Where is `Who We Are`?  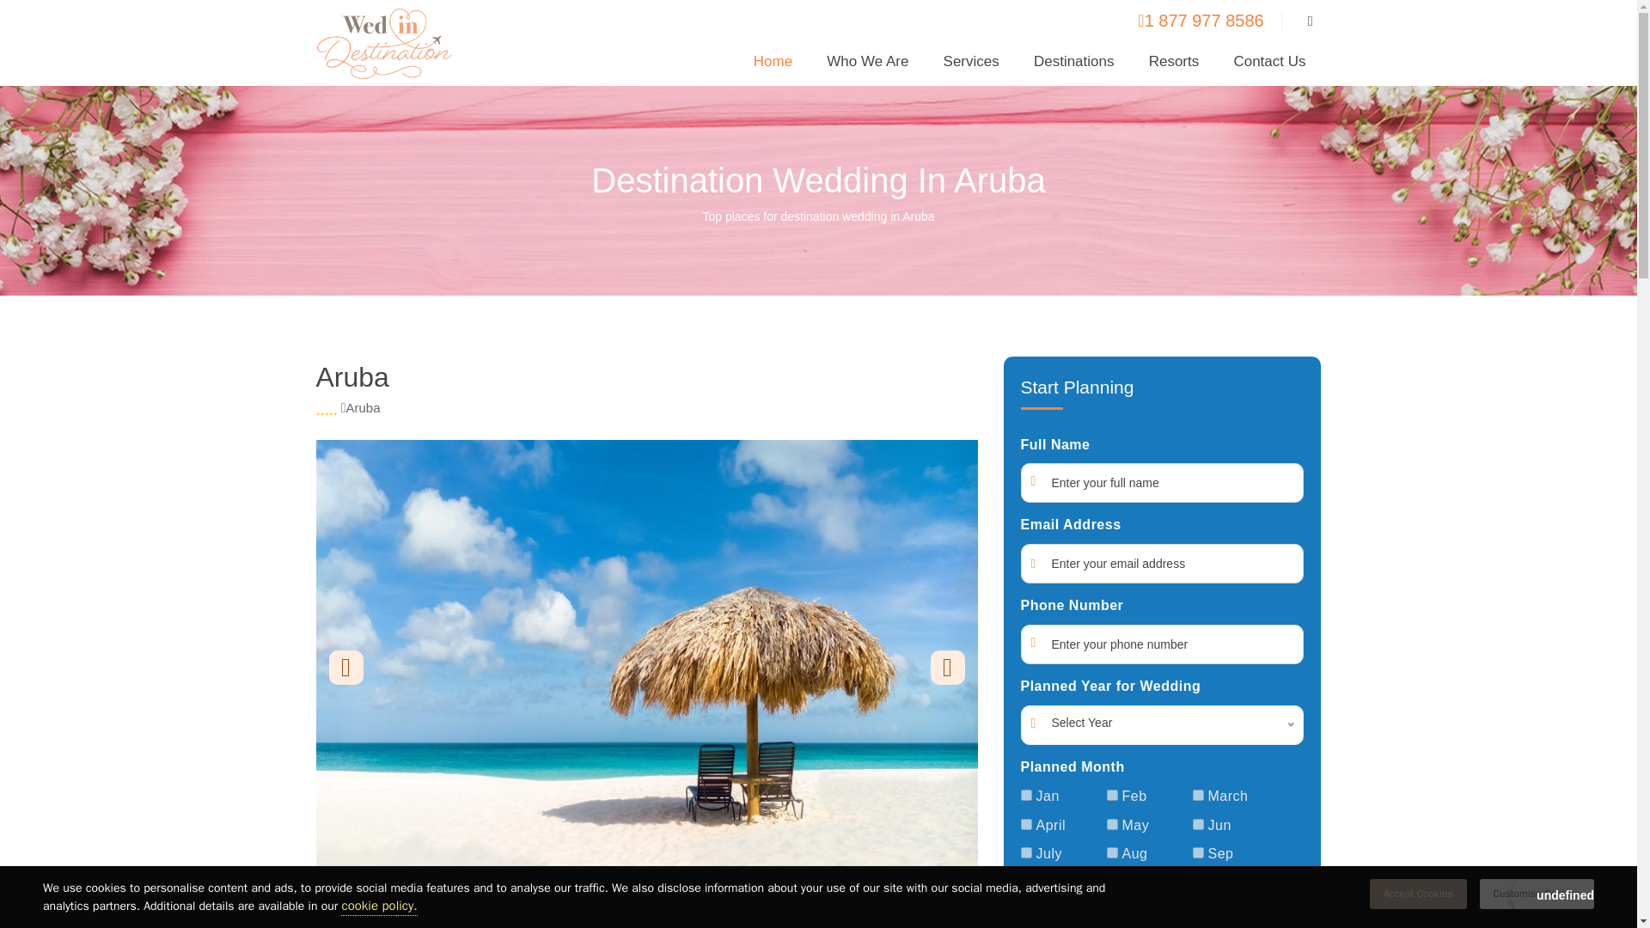
Who We Are is located at coordinates (868, 67).